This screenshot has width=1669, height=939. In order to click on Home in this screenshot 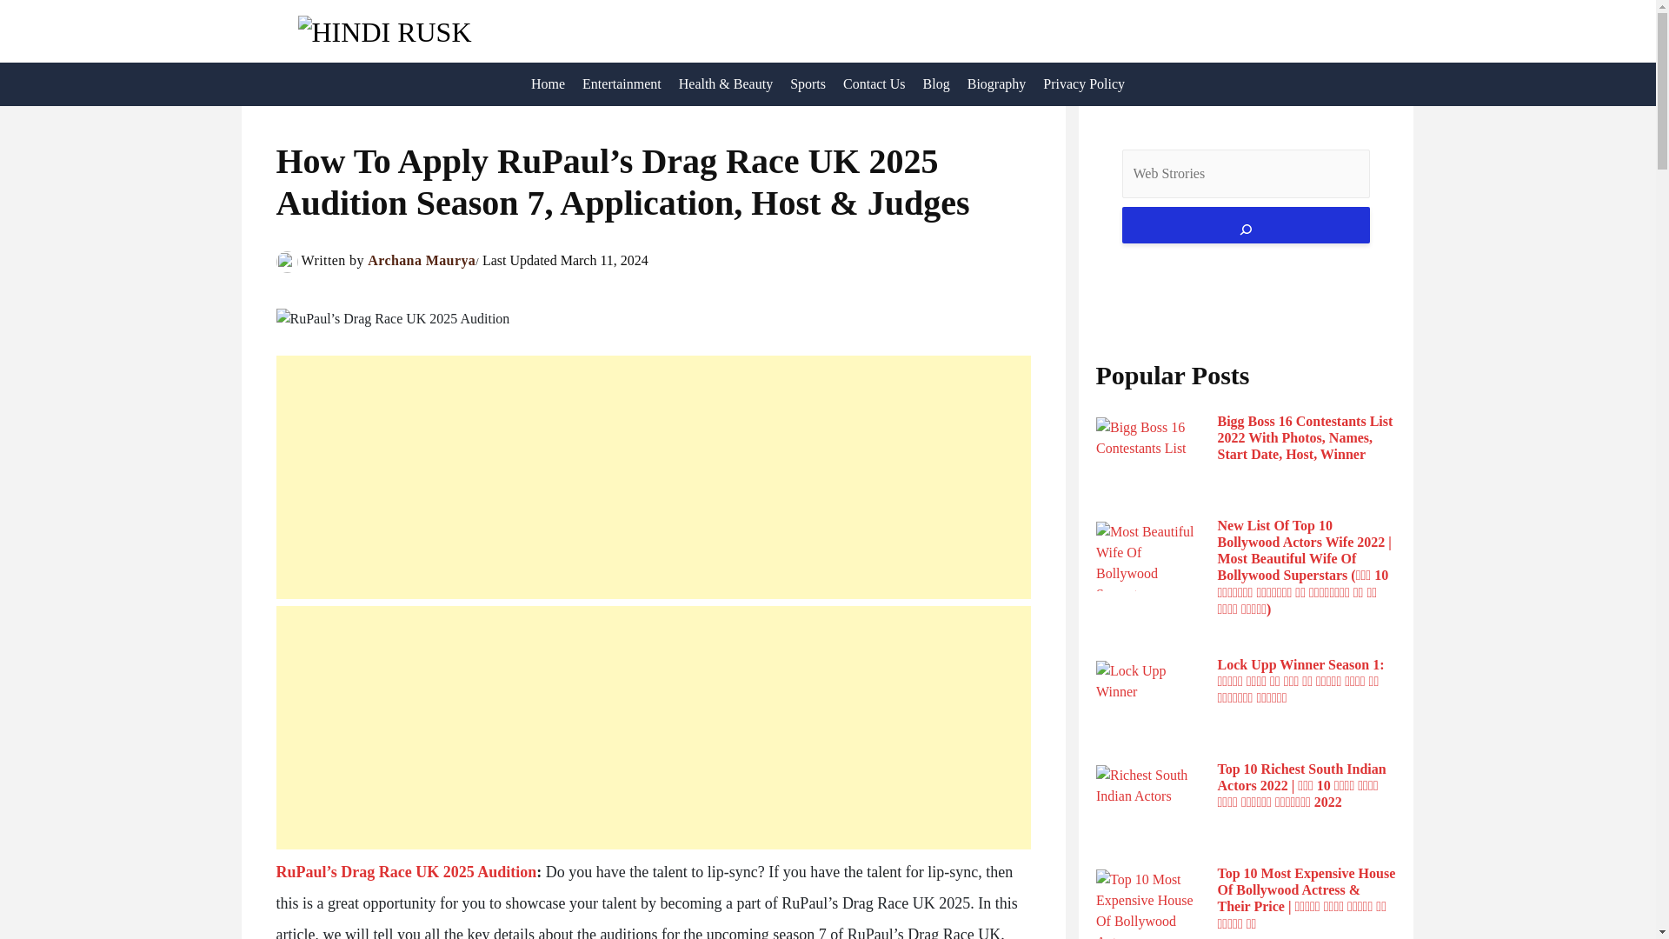, I will do `click(548, 84)`.